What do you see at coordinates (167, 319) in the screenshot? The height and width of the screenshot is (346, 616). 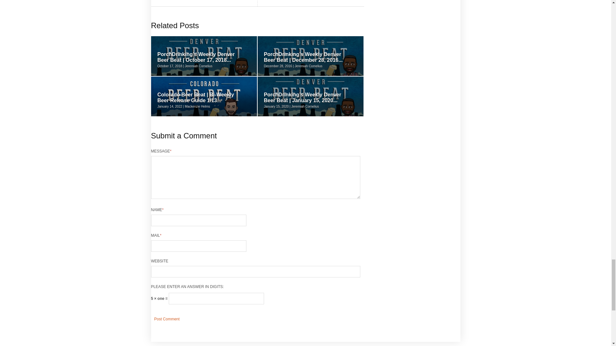 I see `Post Comment` at bounding box center [167, 319].